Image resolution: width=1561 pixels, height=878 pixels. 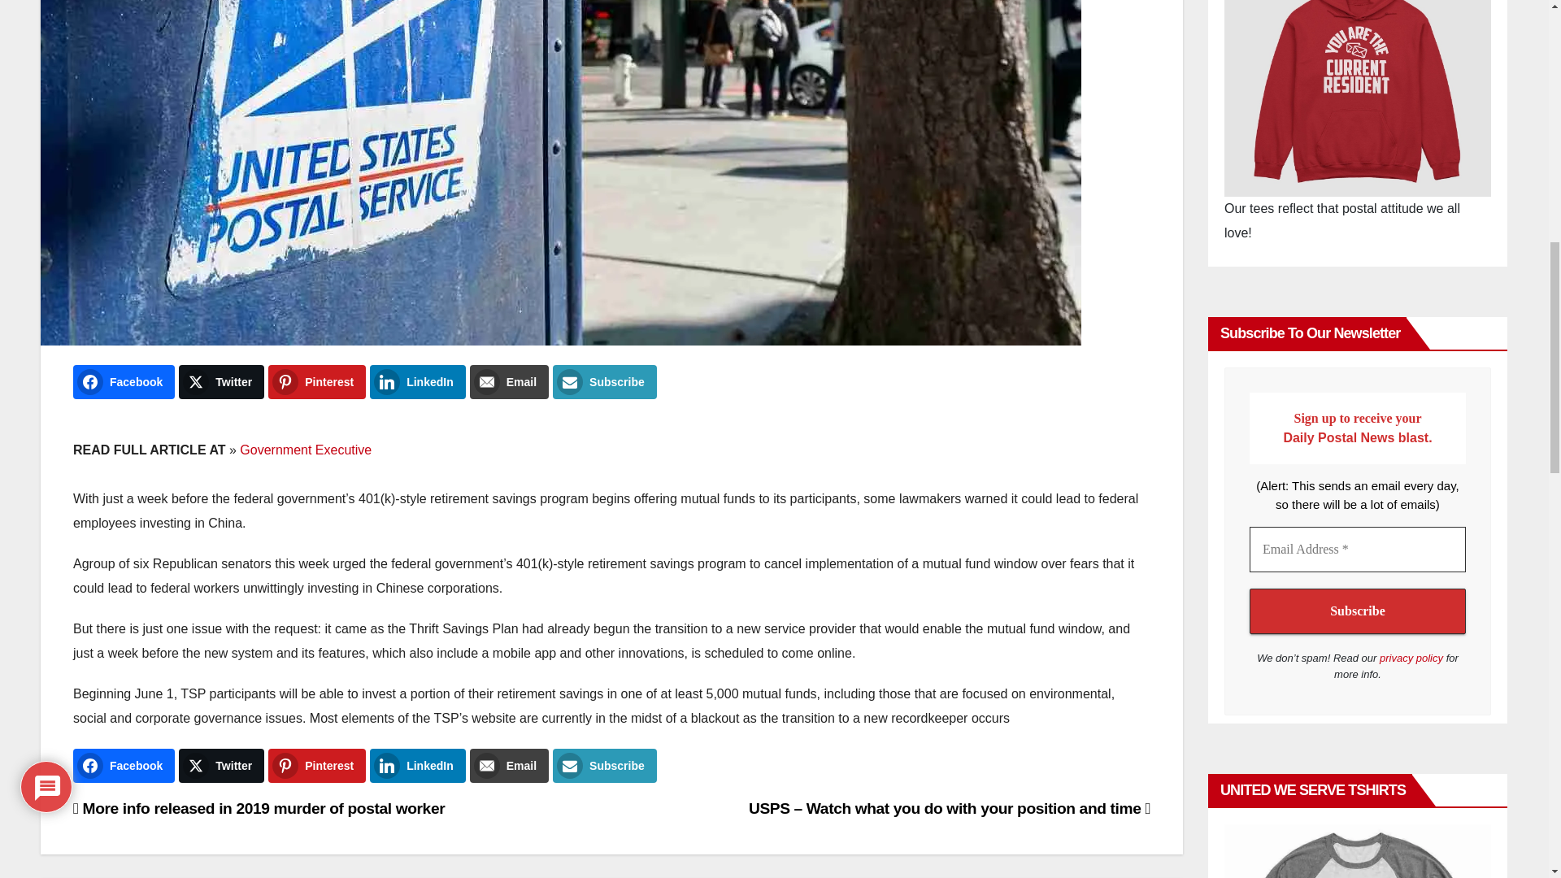 I want to click on Twitter, so click(x=221, y=382).